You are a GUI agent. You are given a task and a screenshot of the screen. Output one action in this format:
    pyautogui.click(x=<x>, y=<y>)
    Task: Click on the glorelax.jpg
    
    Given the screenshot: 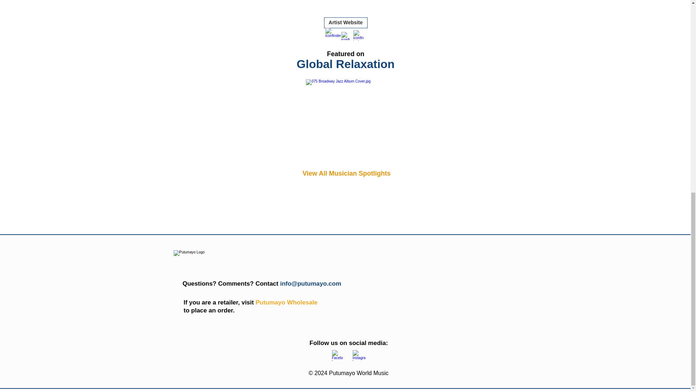 What is the action you would take?
    pyautogui.click(x=346, y=119)
    